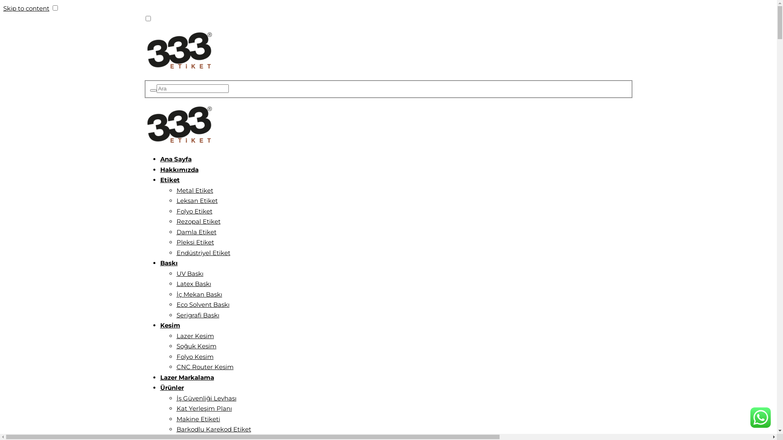  What do you see at coordinates (198, 222) in the screenshot?
I see `Rezopal Etiket` at bounding box center [198, 222].